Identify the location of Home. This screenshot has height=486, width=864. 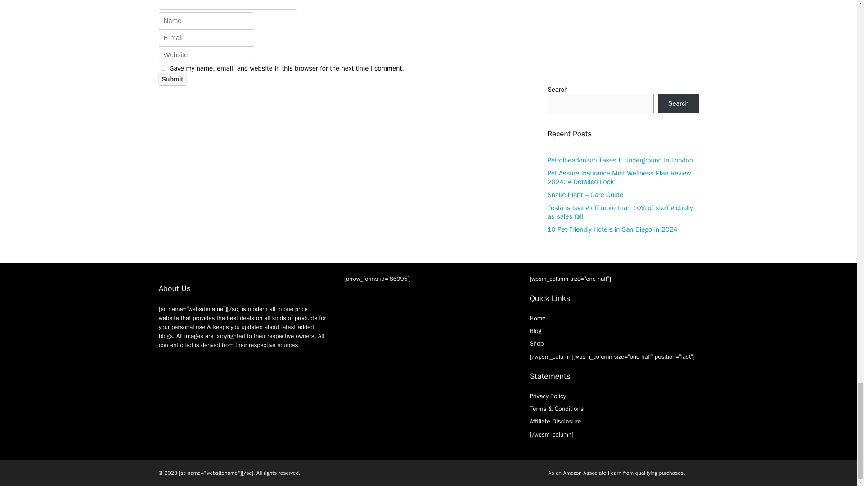
(537, 318).